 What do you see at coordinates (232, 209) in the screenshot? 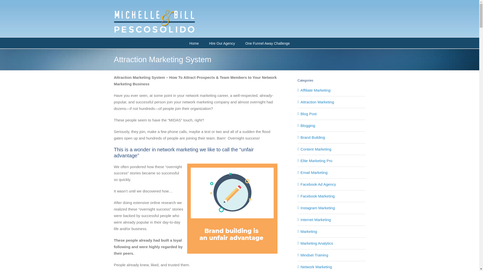
I see `Attraction Marketing System` at bounding box center [232, 209].